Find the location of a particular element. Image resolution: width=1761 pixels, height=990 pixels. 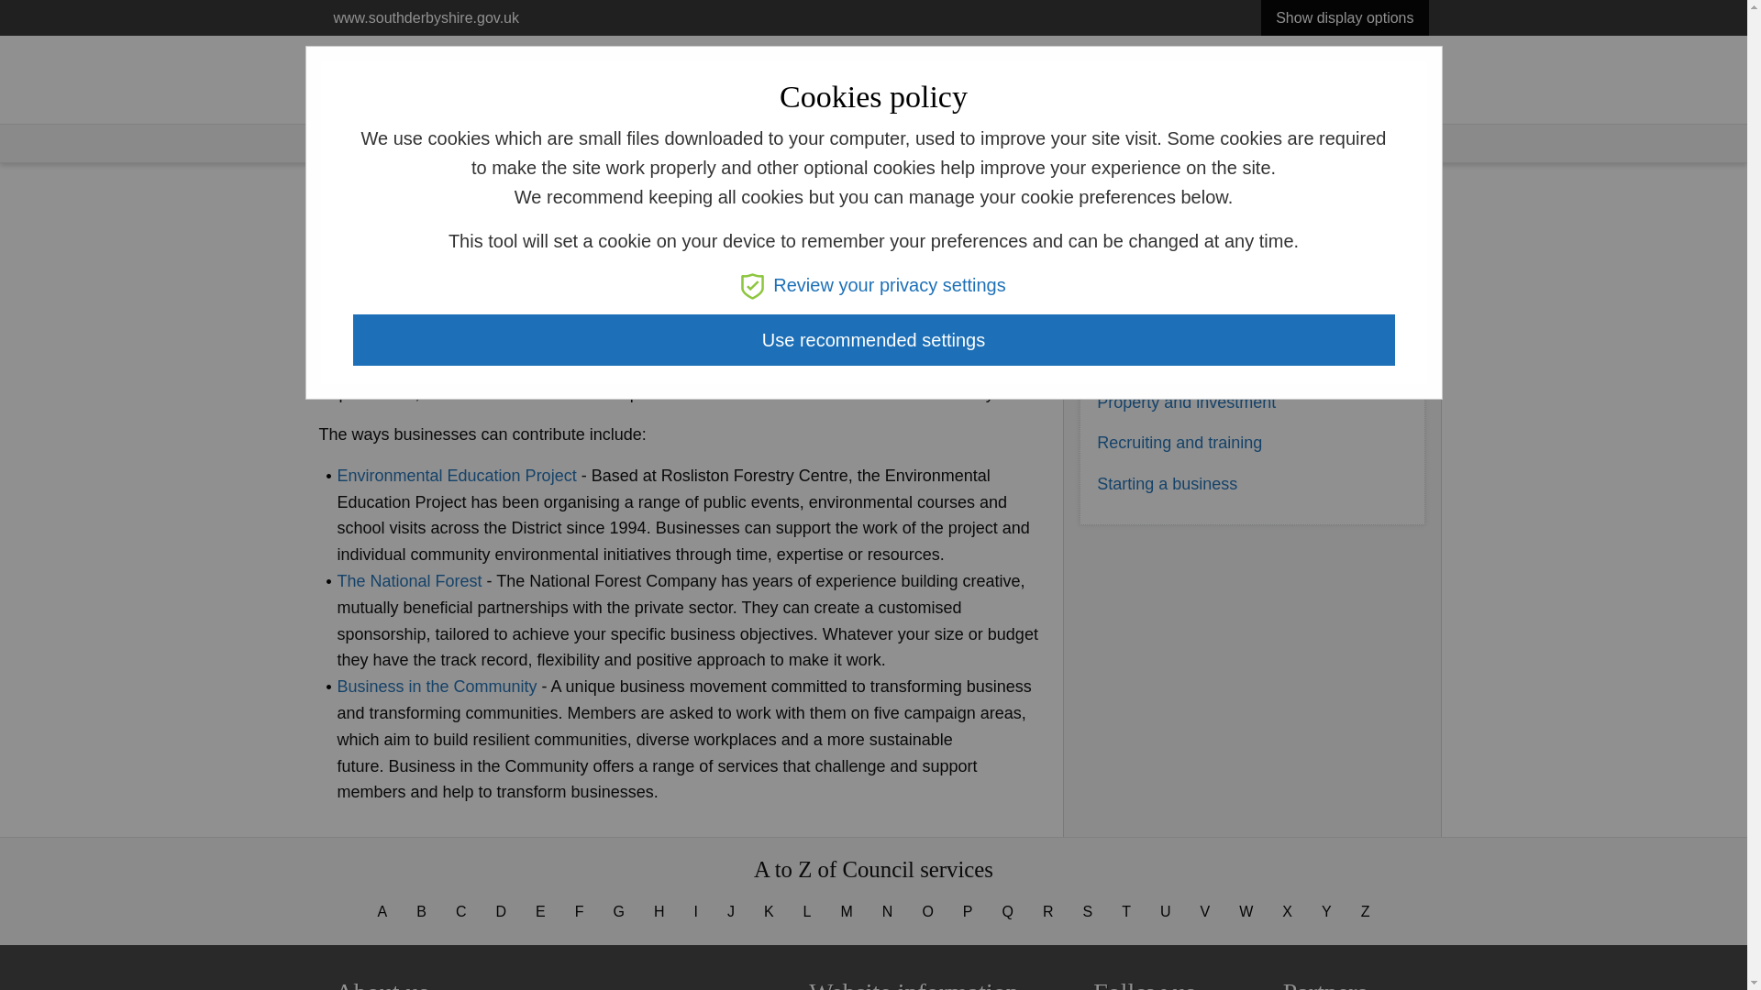

www.southderbyshire.gov.uk is located at coordinates (426, 17).